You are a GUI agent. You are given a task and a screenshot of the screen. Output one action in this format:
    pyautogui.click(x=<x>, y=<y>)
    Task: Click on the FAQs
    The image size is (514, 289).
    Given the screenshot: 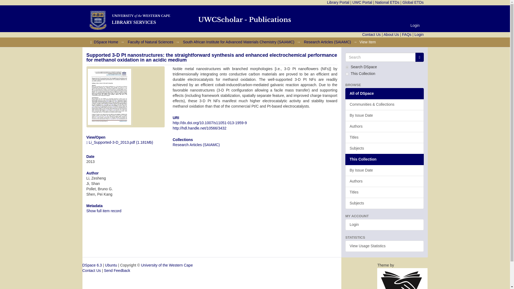 What is the action you would take?
    pyautogui.click(x=407, y=34)
    